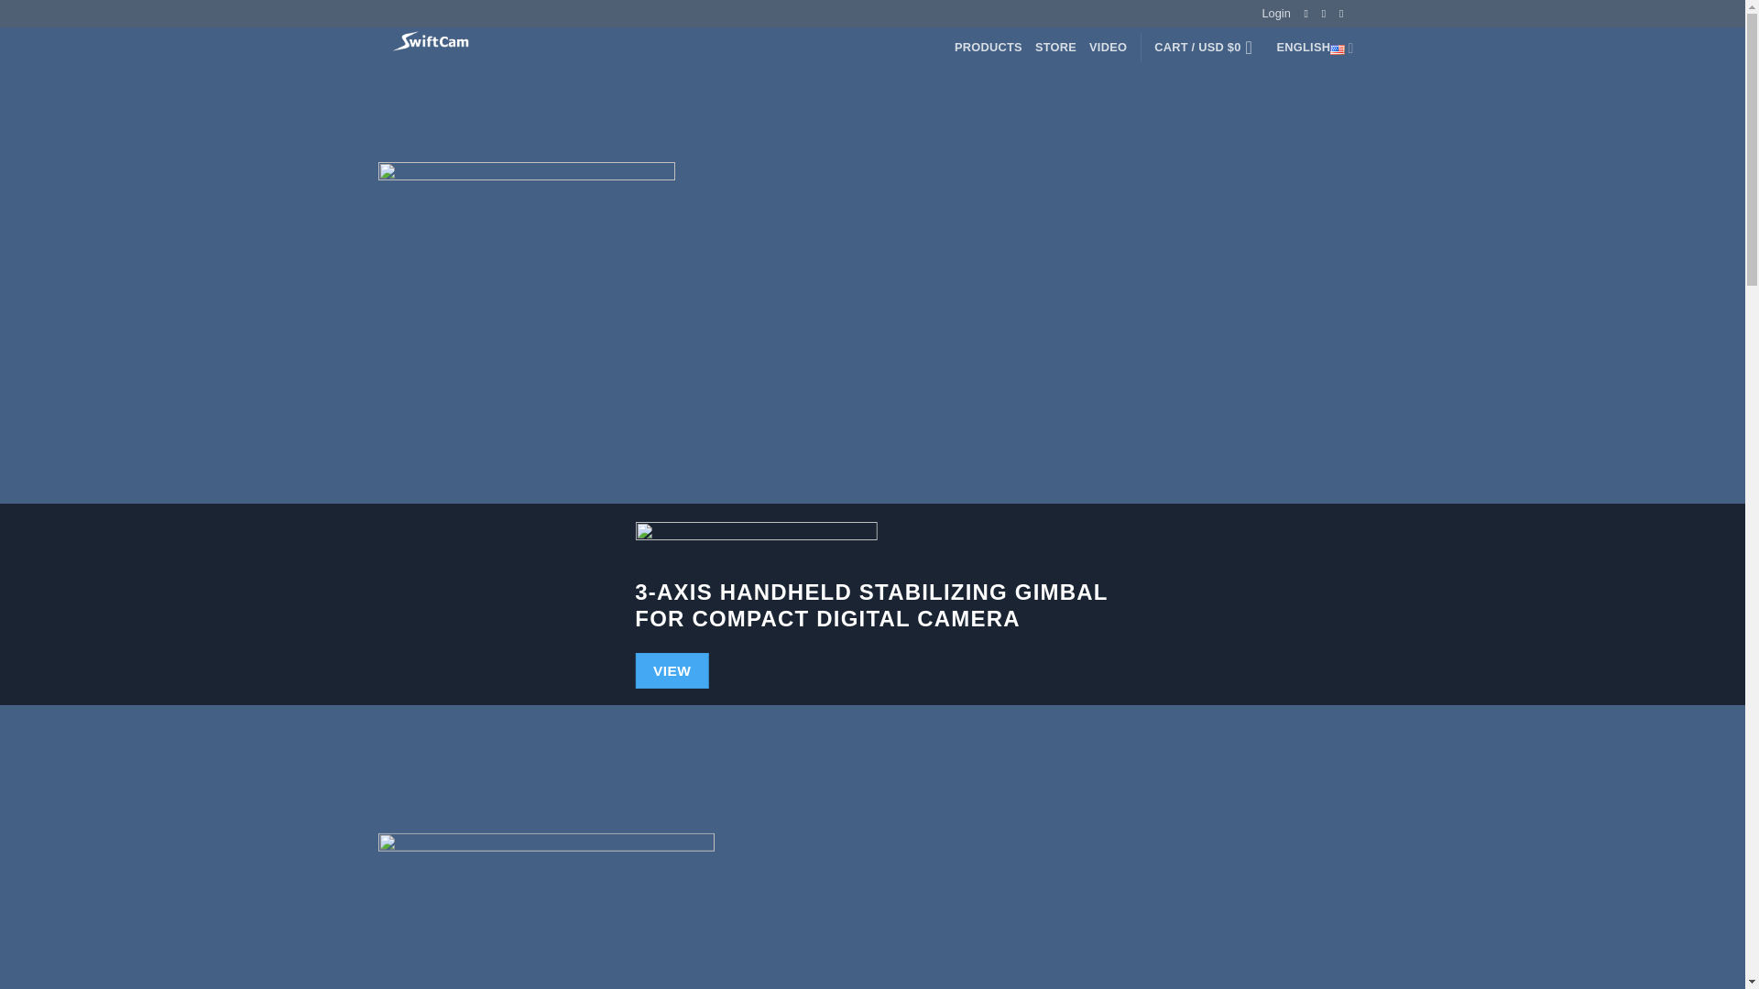  What do you see at coordinates (1316, 48) in the screenshot?
I see `ENGLISH` at bounding box center [1316, 48].